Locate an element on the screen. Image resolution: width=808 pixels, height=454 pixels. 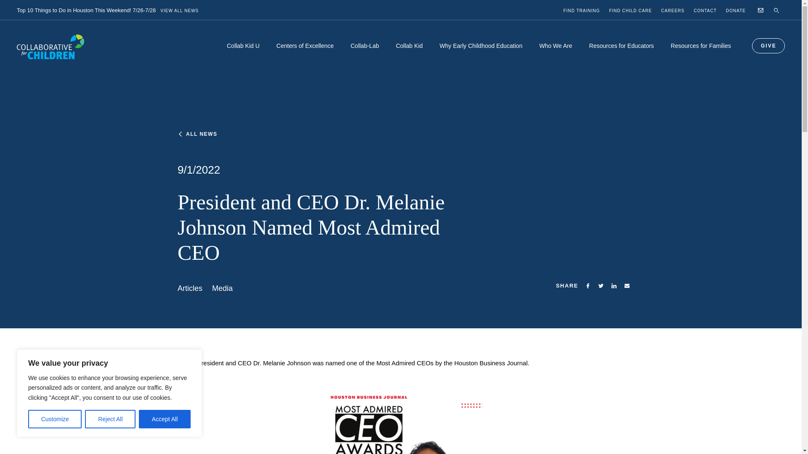
Asset 8 is located at coordinates (614, 285).